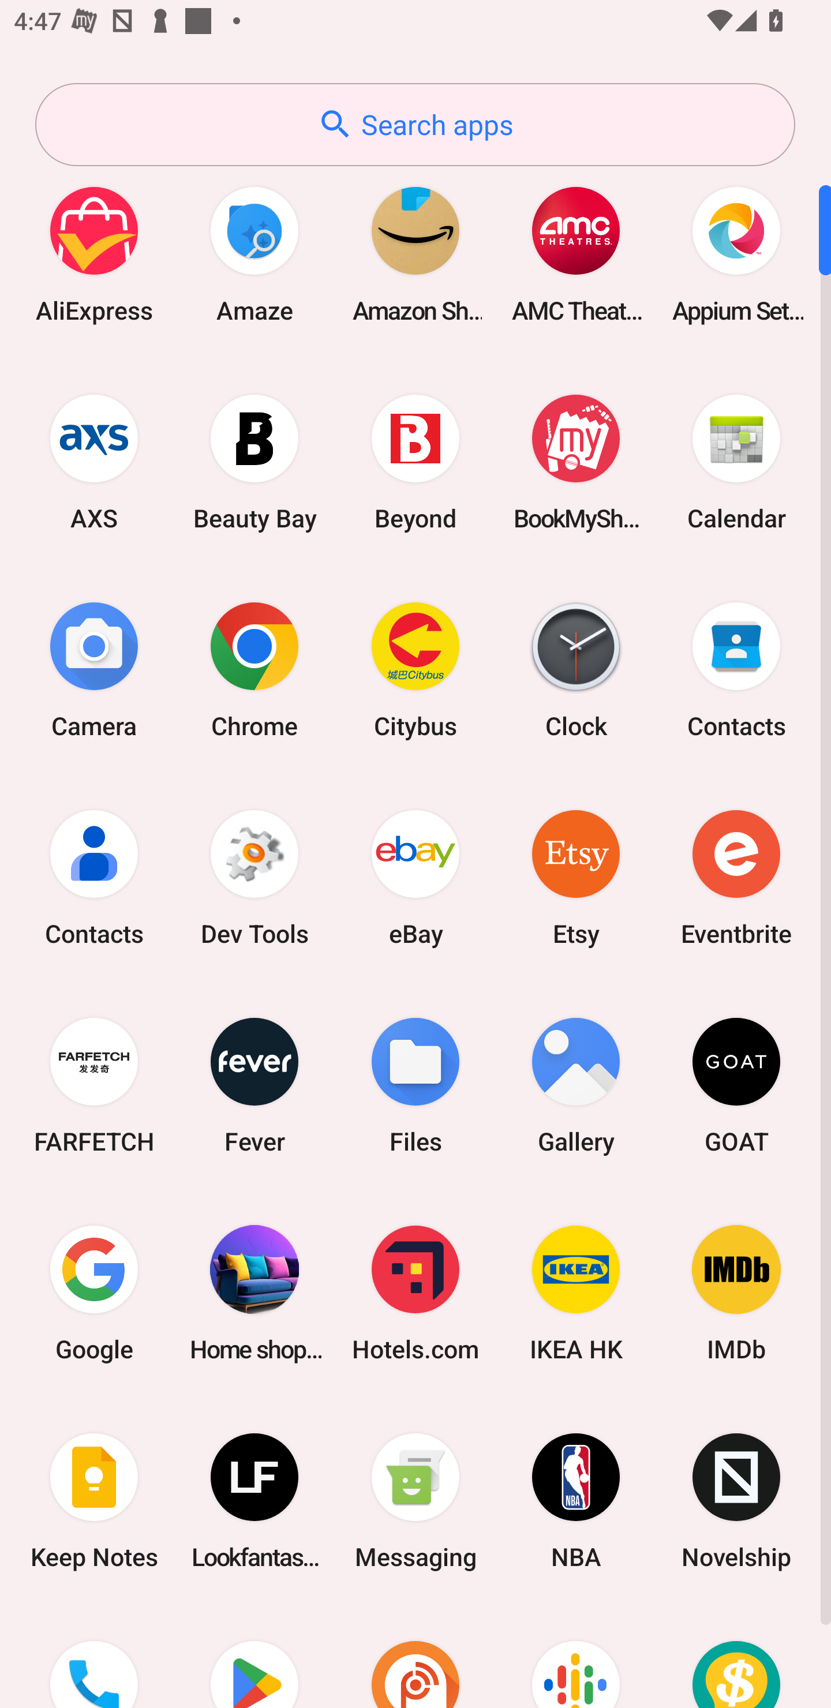 Image resolution: width=831 pixels, height=1708 pixels. I want to click on BookMyShow, so click(576, 462).